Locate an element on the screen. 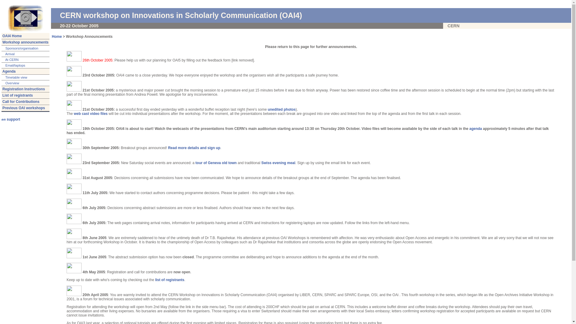 The height and width of the screenshot is (324, 576).  Timetable view is located at coordinates (16, 77).